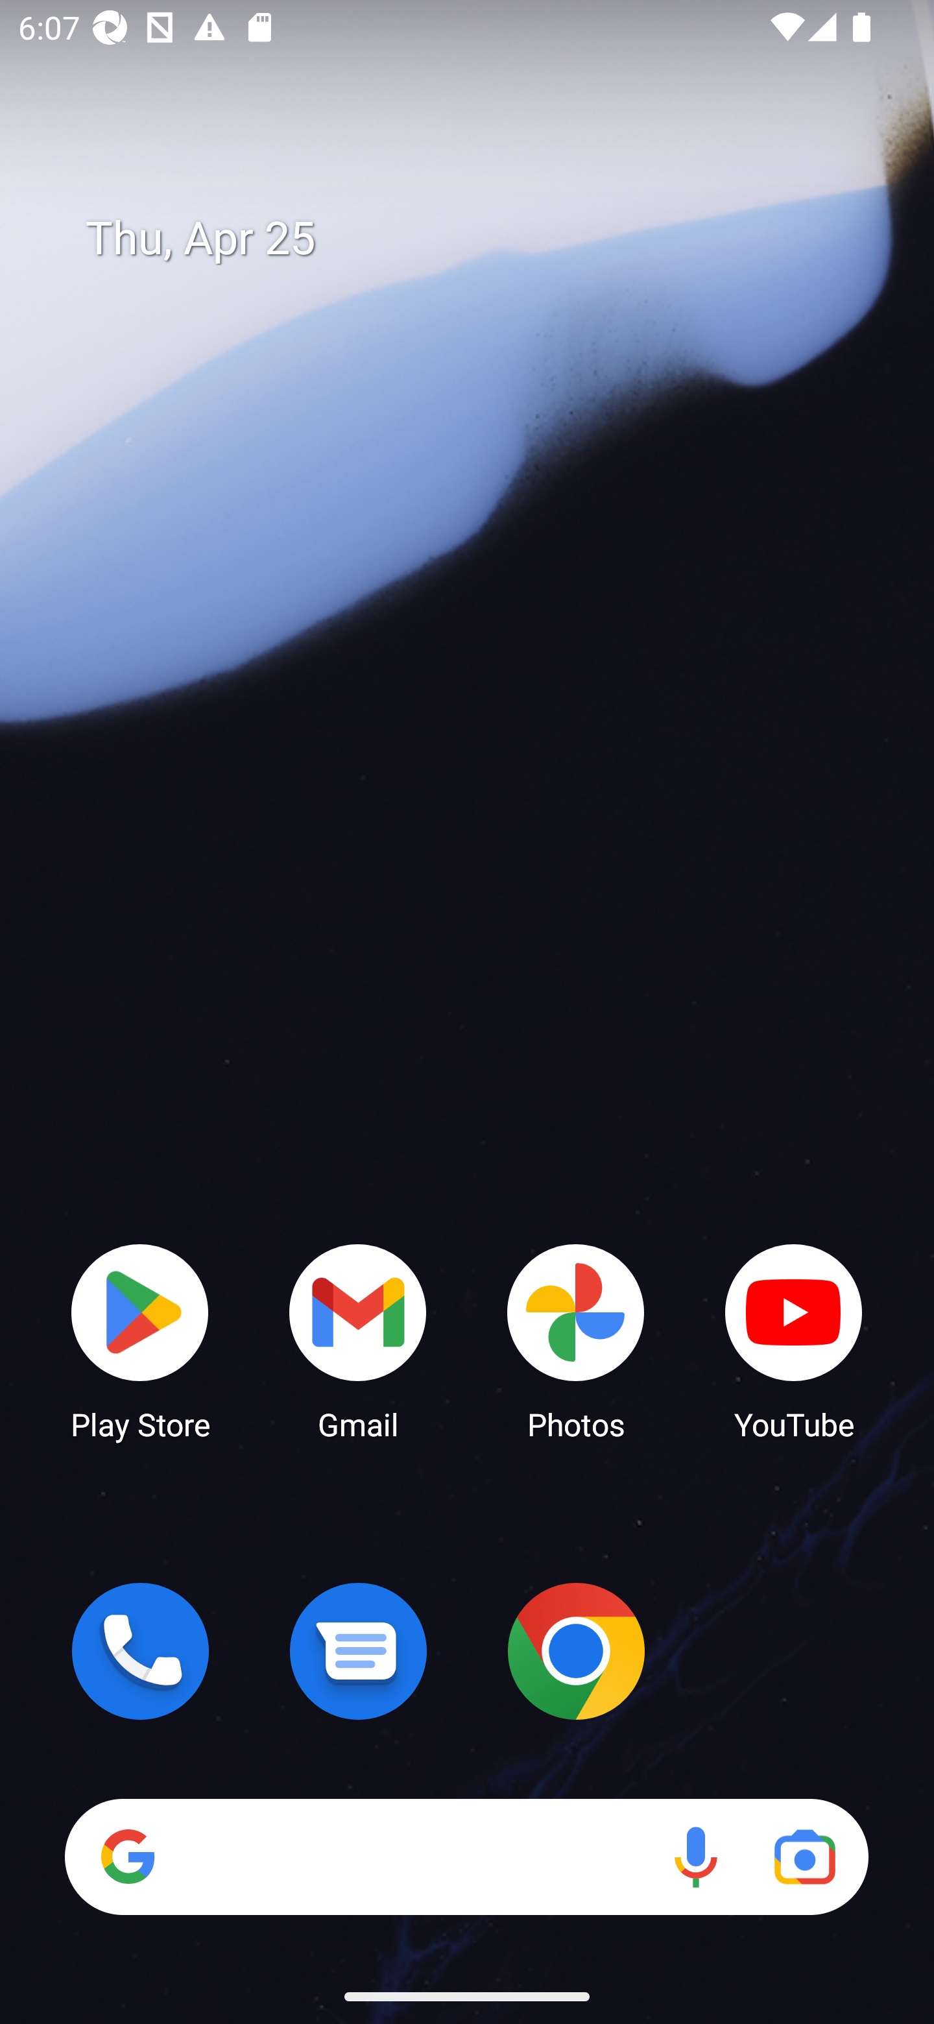 The width and height of the screenshot is (934, 2024). I want to click on Google Lens, so click(804, 1857).